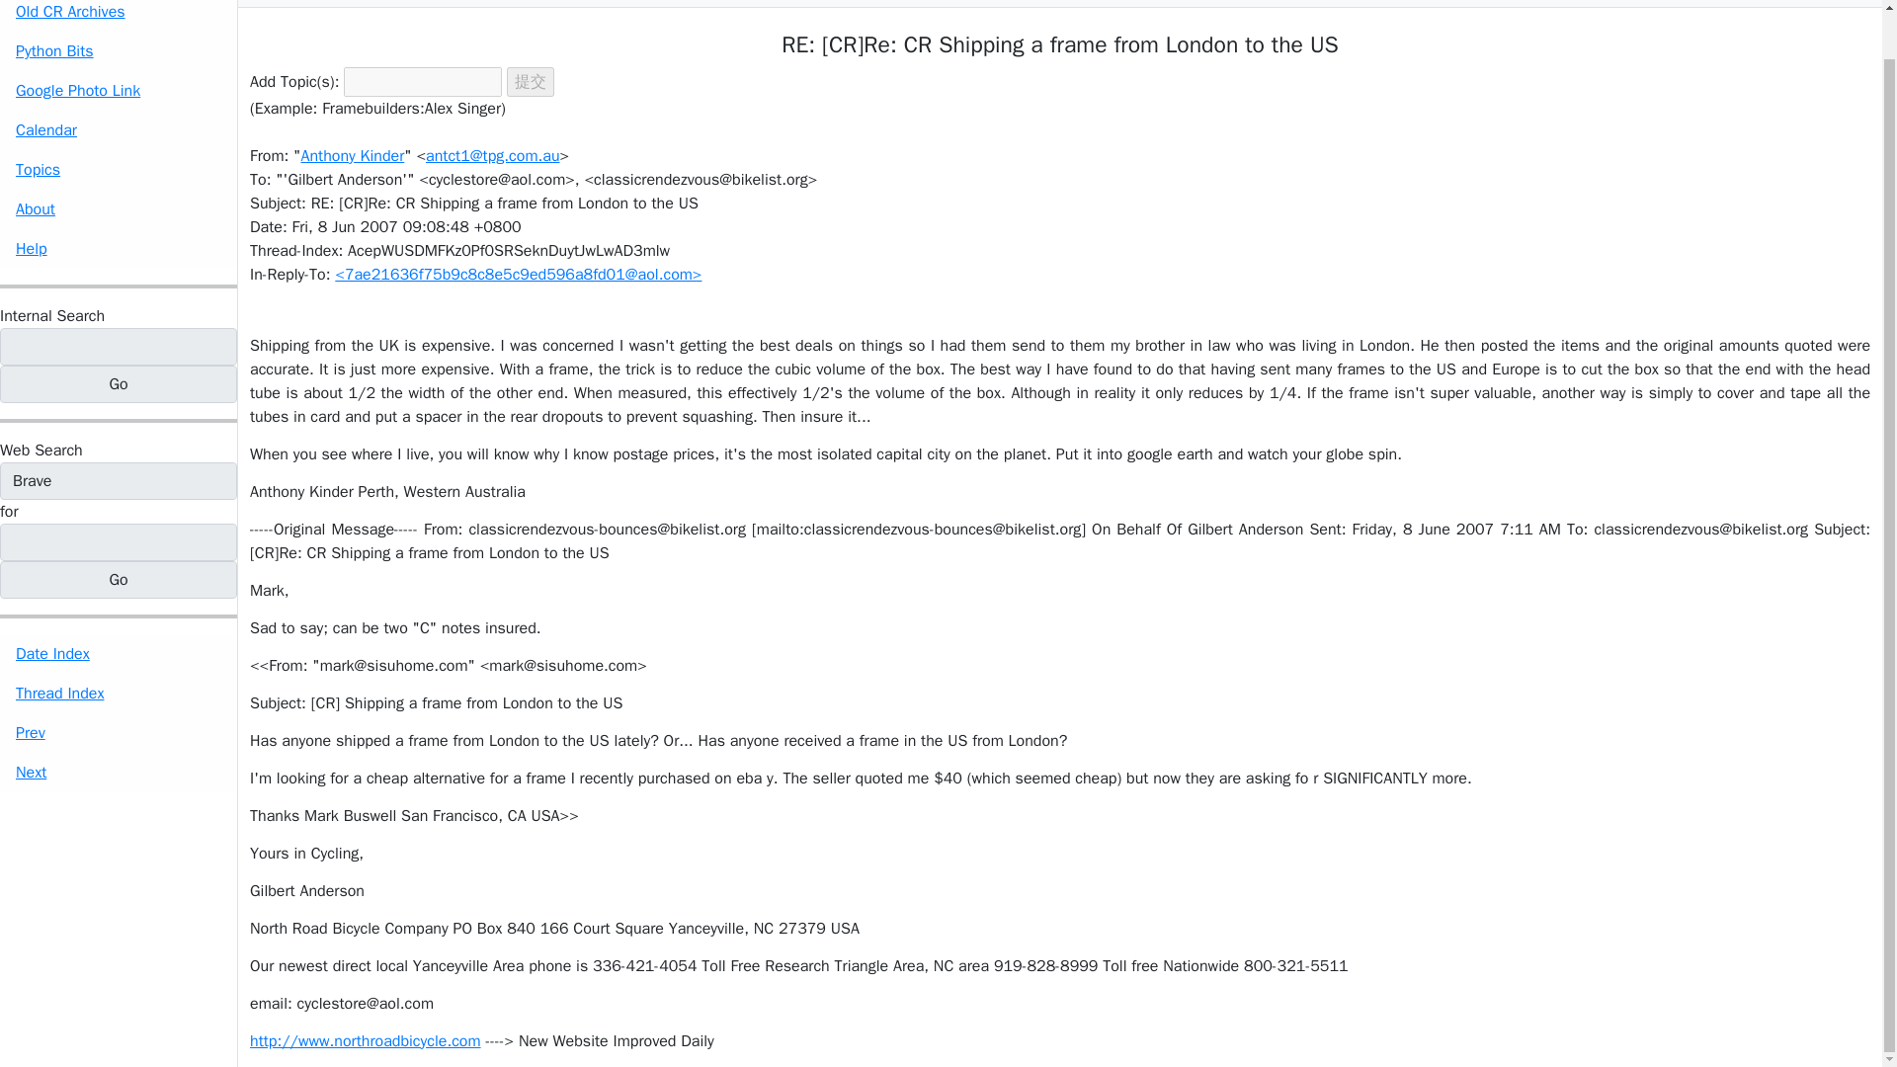 The image size is (1897, 1067). Describe the element at coordinates (352, 156) in the screenshot. I see `Anthony Kinder` at that location.